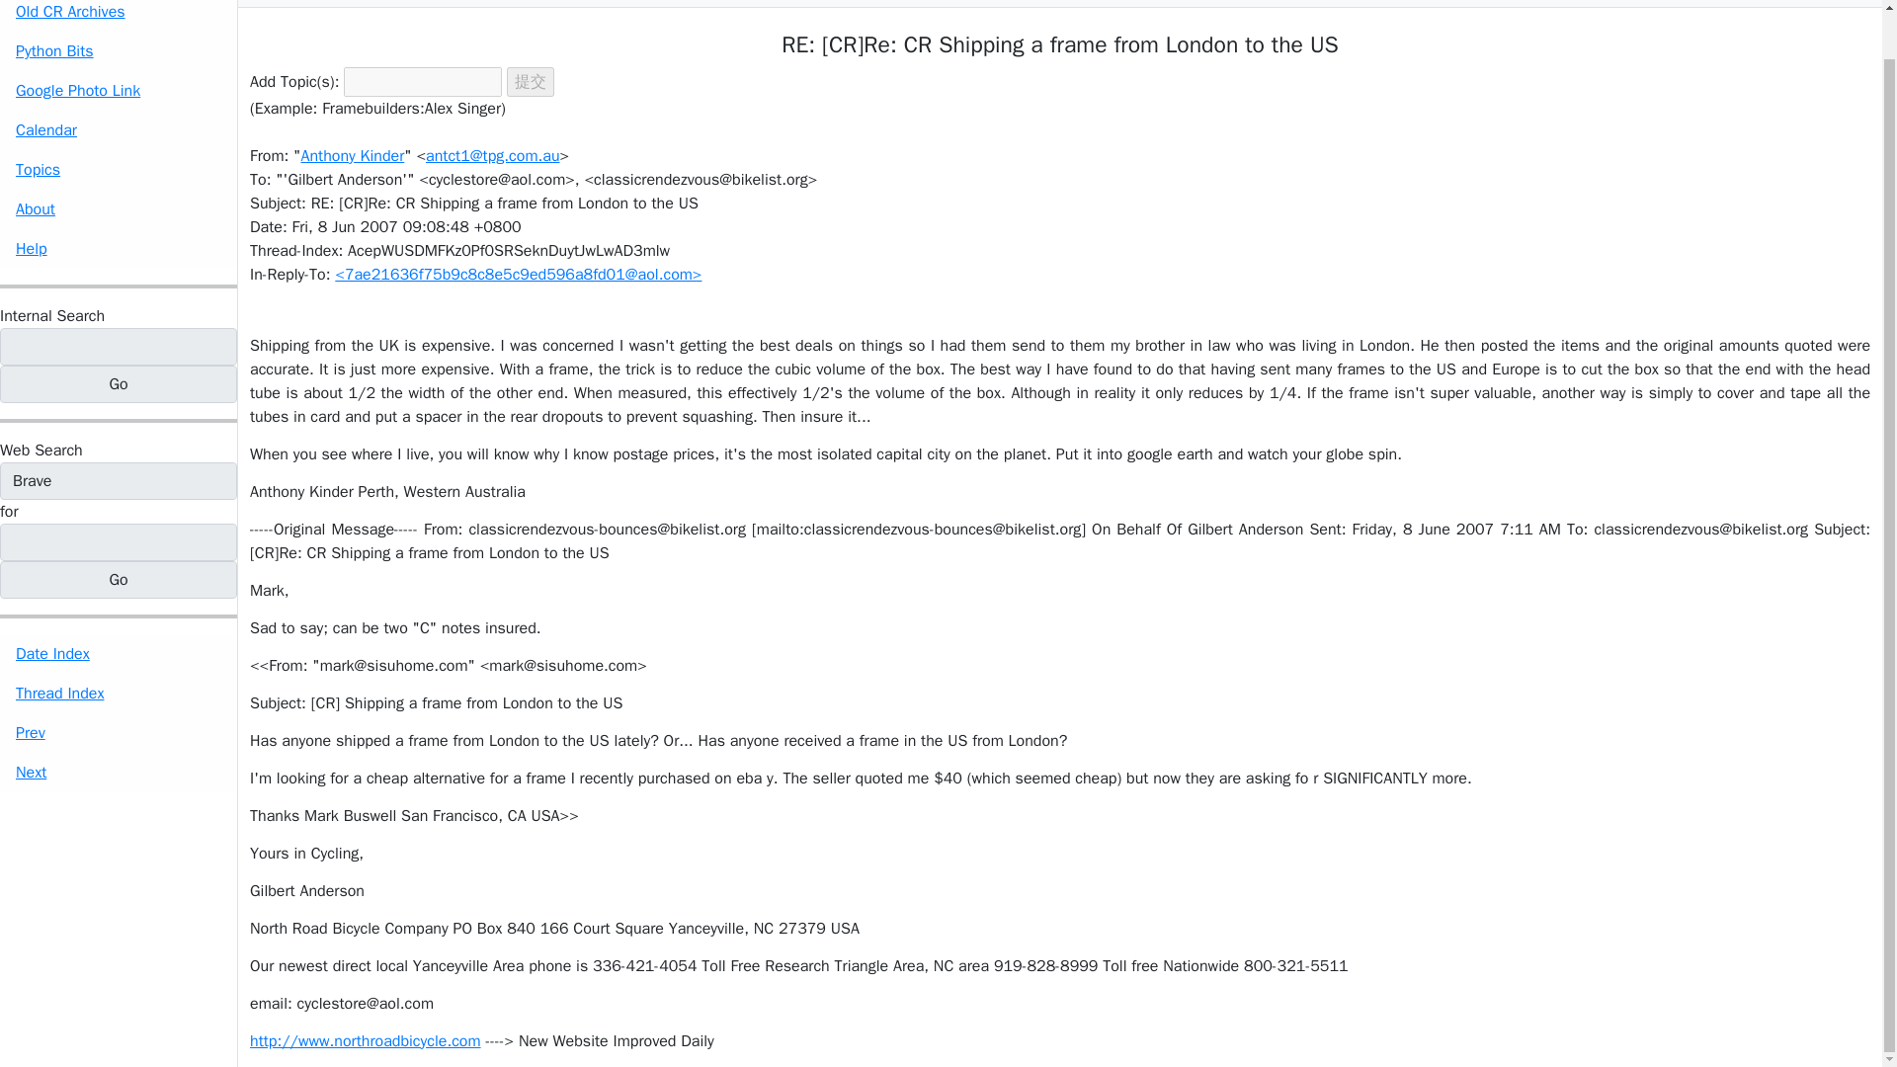 The image size is (1897, 1067). Describe the element at coordinates (352, 156) in the screenshot. I see `Anthony Kinder` at that location.